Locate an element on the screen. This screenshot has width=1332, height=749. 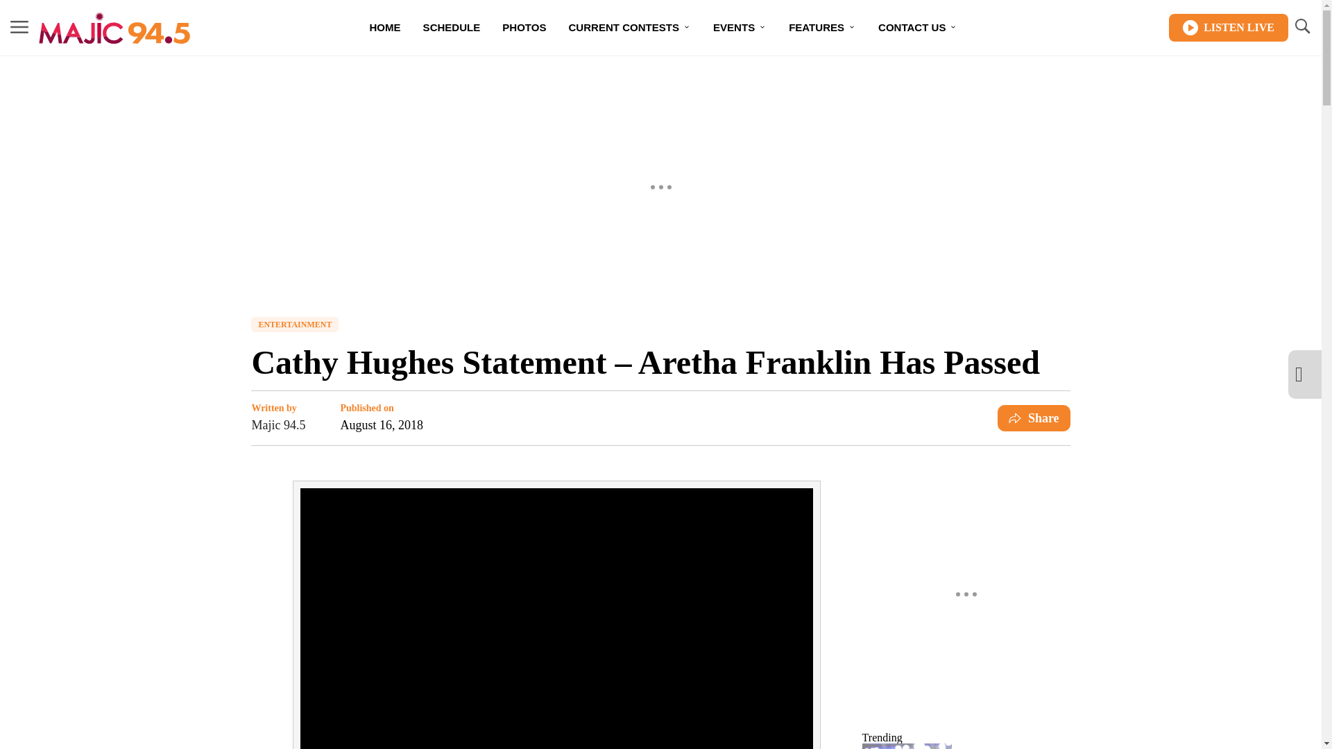
MENU is located at coordinates (19, 28).